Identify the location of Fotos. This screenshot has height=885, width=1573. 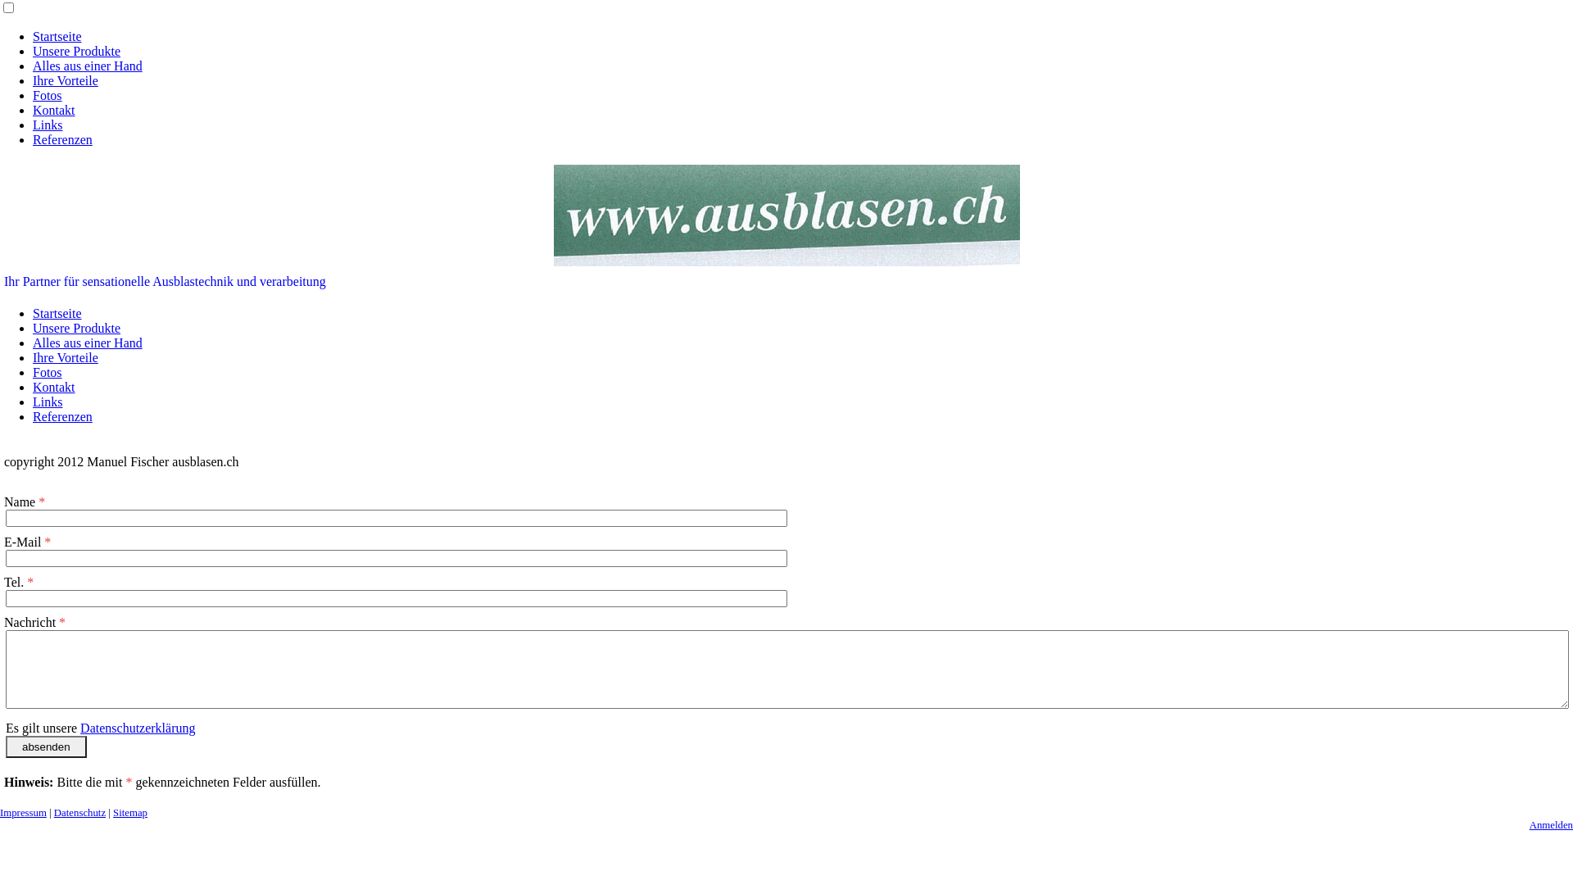
(48, 372).